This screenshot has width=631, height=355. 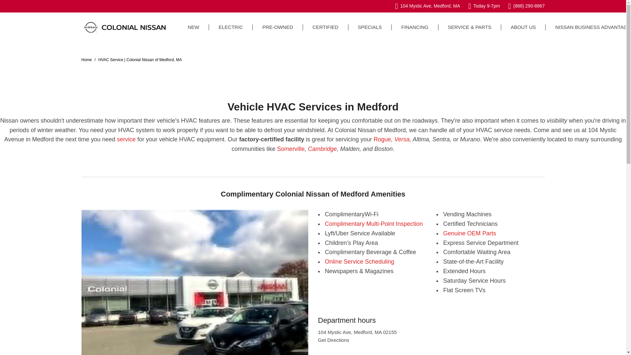 I want to click on 104 Mystic Ave, Medford, MA, so click(x=427, y=6).